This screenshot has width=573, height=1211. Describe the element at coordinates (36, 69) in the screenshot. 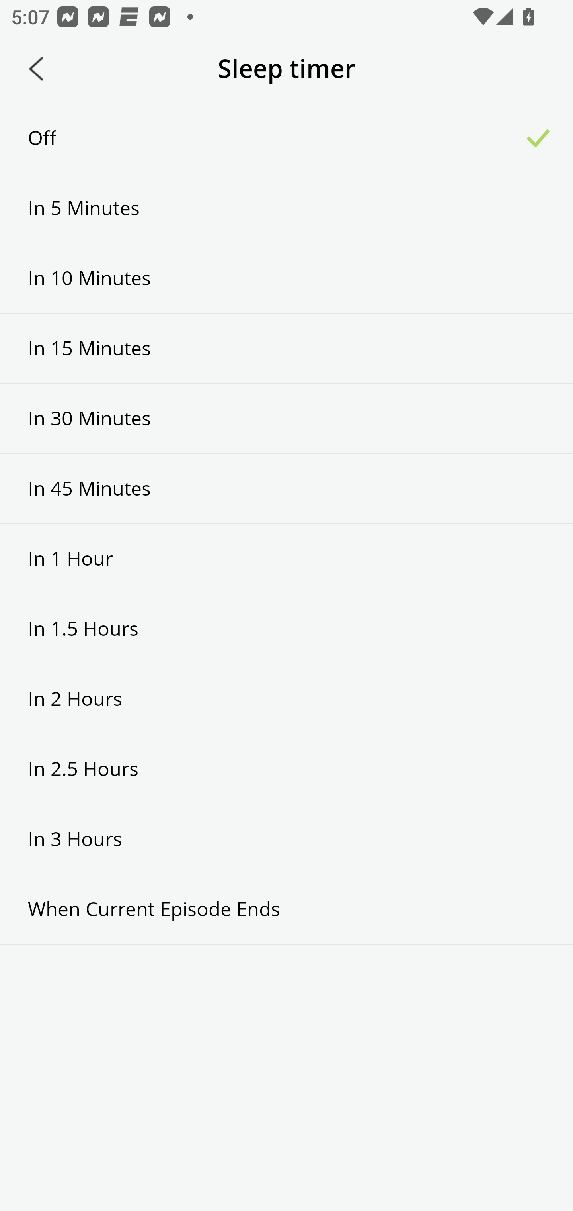

I see `Back` at that location.